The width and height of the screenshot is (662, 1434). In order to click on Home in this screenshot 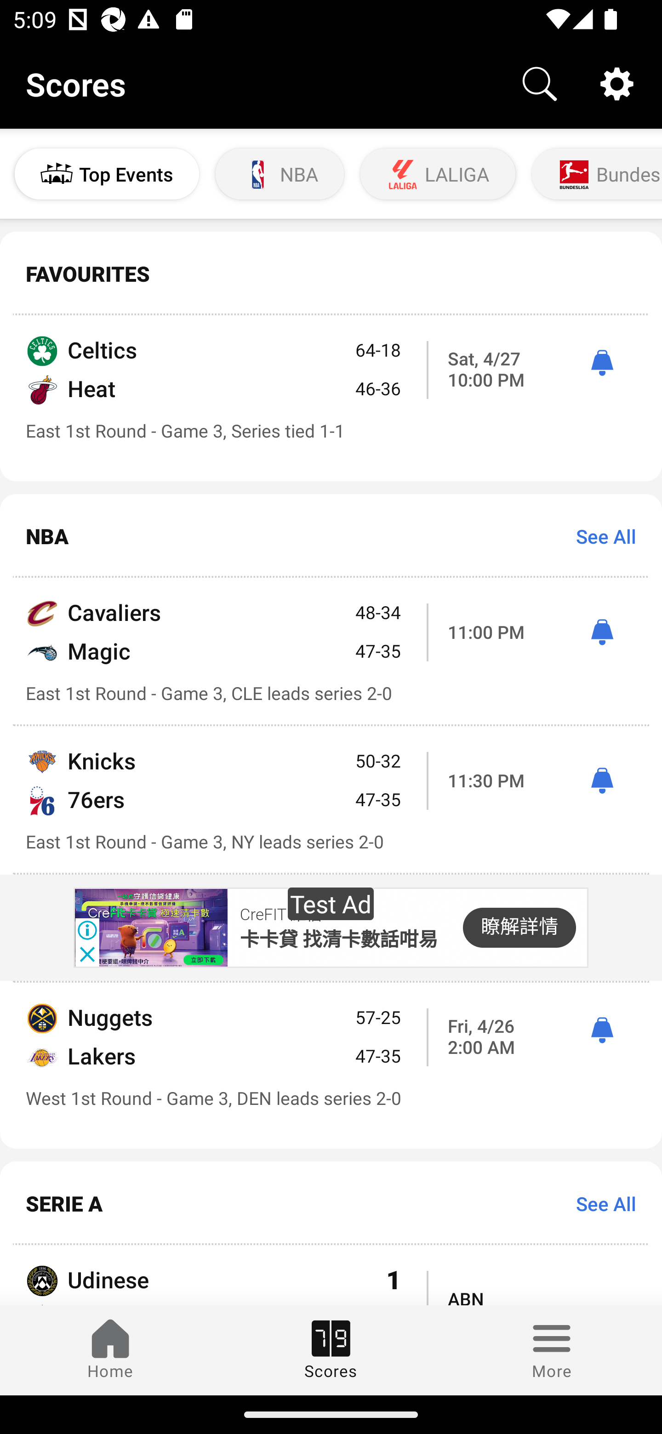, I will do `click(110, 1350)`.